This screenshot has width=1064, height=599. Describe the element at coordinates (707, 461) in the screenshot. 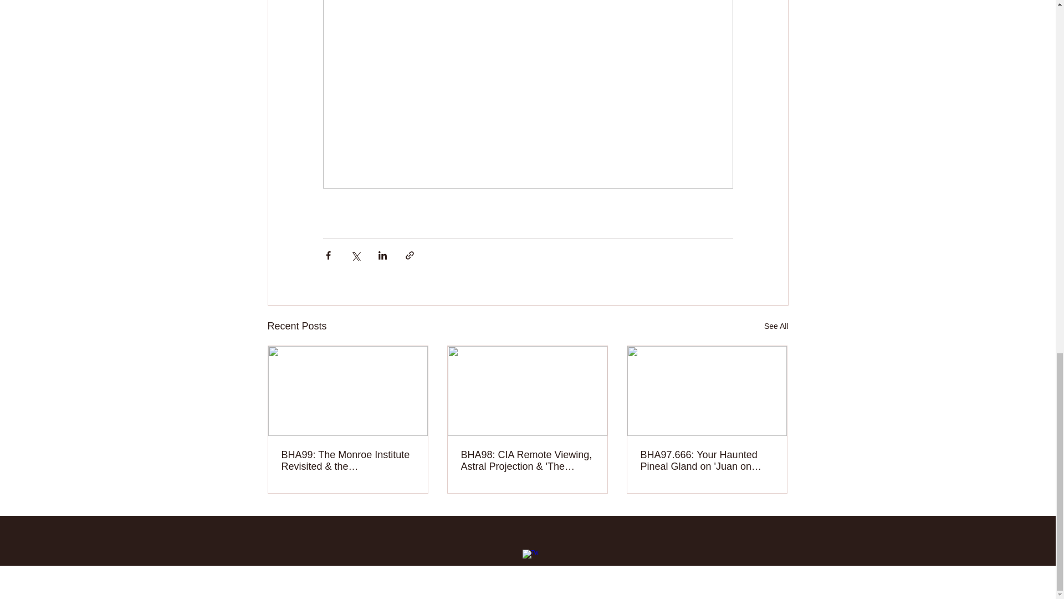

I see `BHA97.666: Your Haunted Pineal Gland on 'Juan on Juan'` at that location.